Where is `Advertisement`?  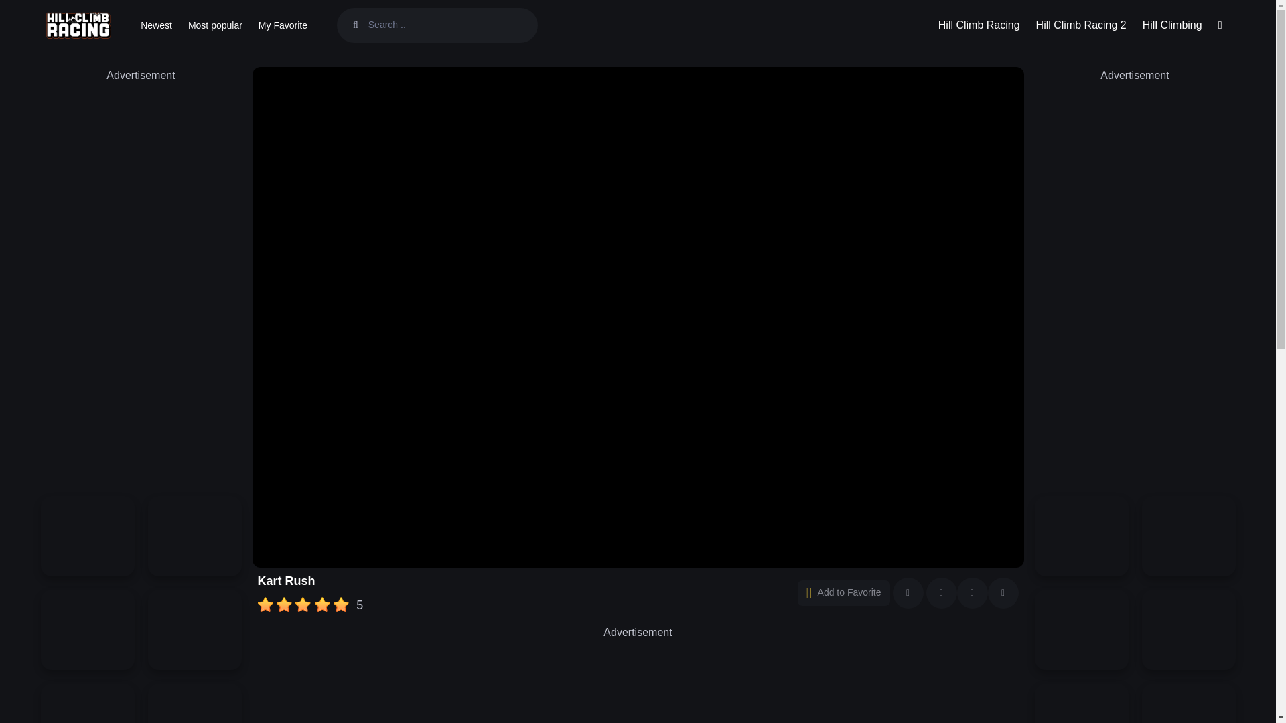 Advertisement is located at coordinates (637, 681).